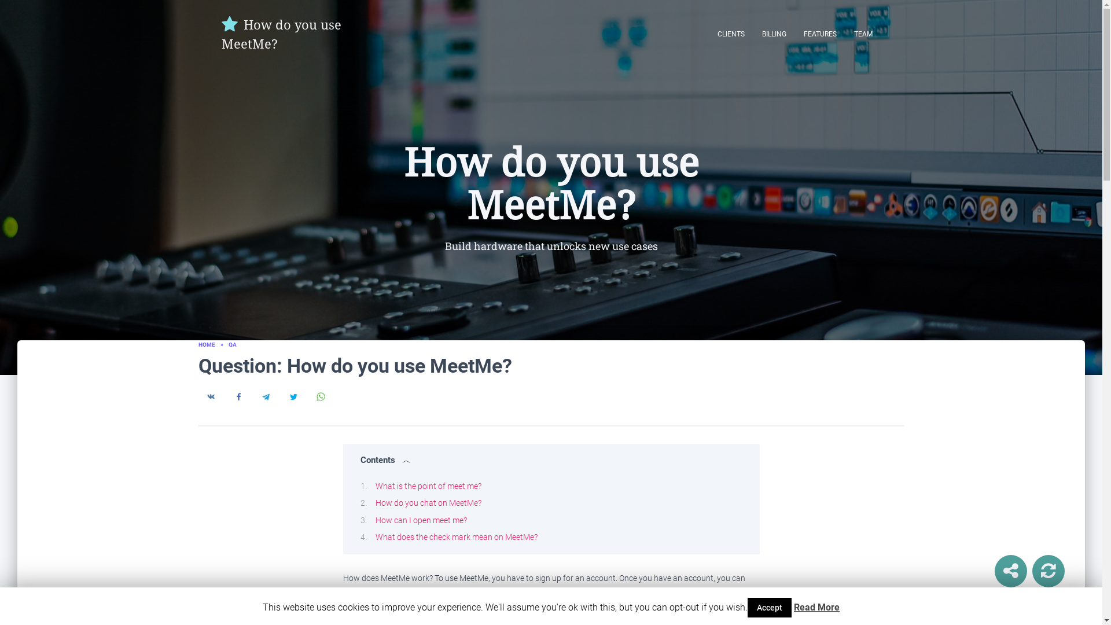 The height and width of the screenshot is (625, 1111). What do you see at coordinates (770, 608) in the screenshot?
I see `Accept` at bounding box center [770, 608].